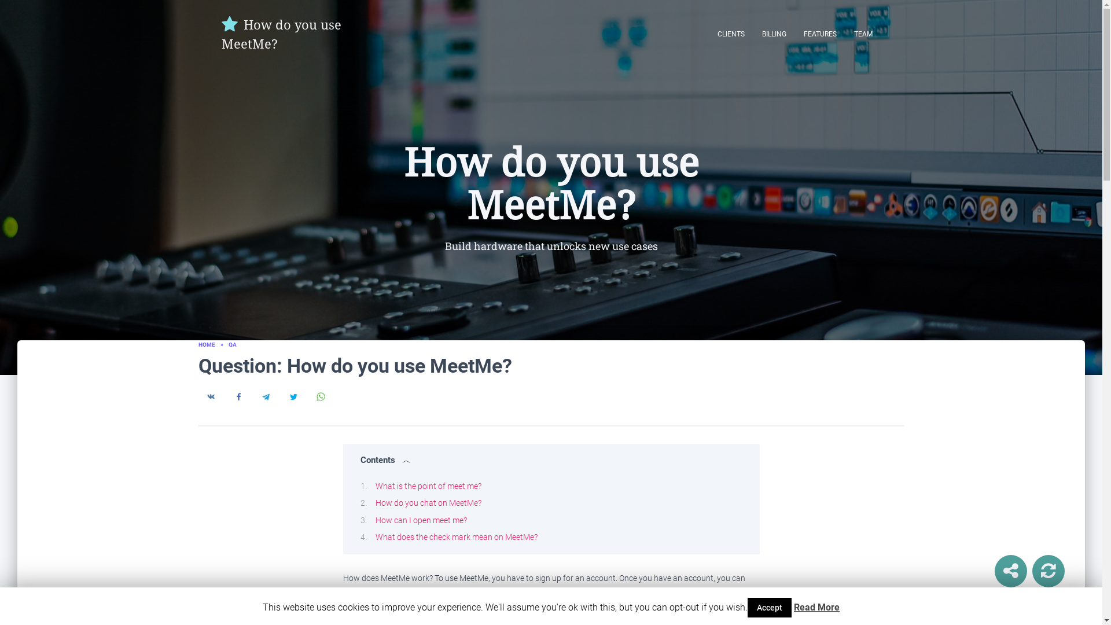 The height and width of the screenshot is (625, 1111). What do you see at coordinates (770, 608) in the screenshot?
I see `Accept` at bounding box center [770, 608].